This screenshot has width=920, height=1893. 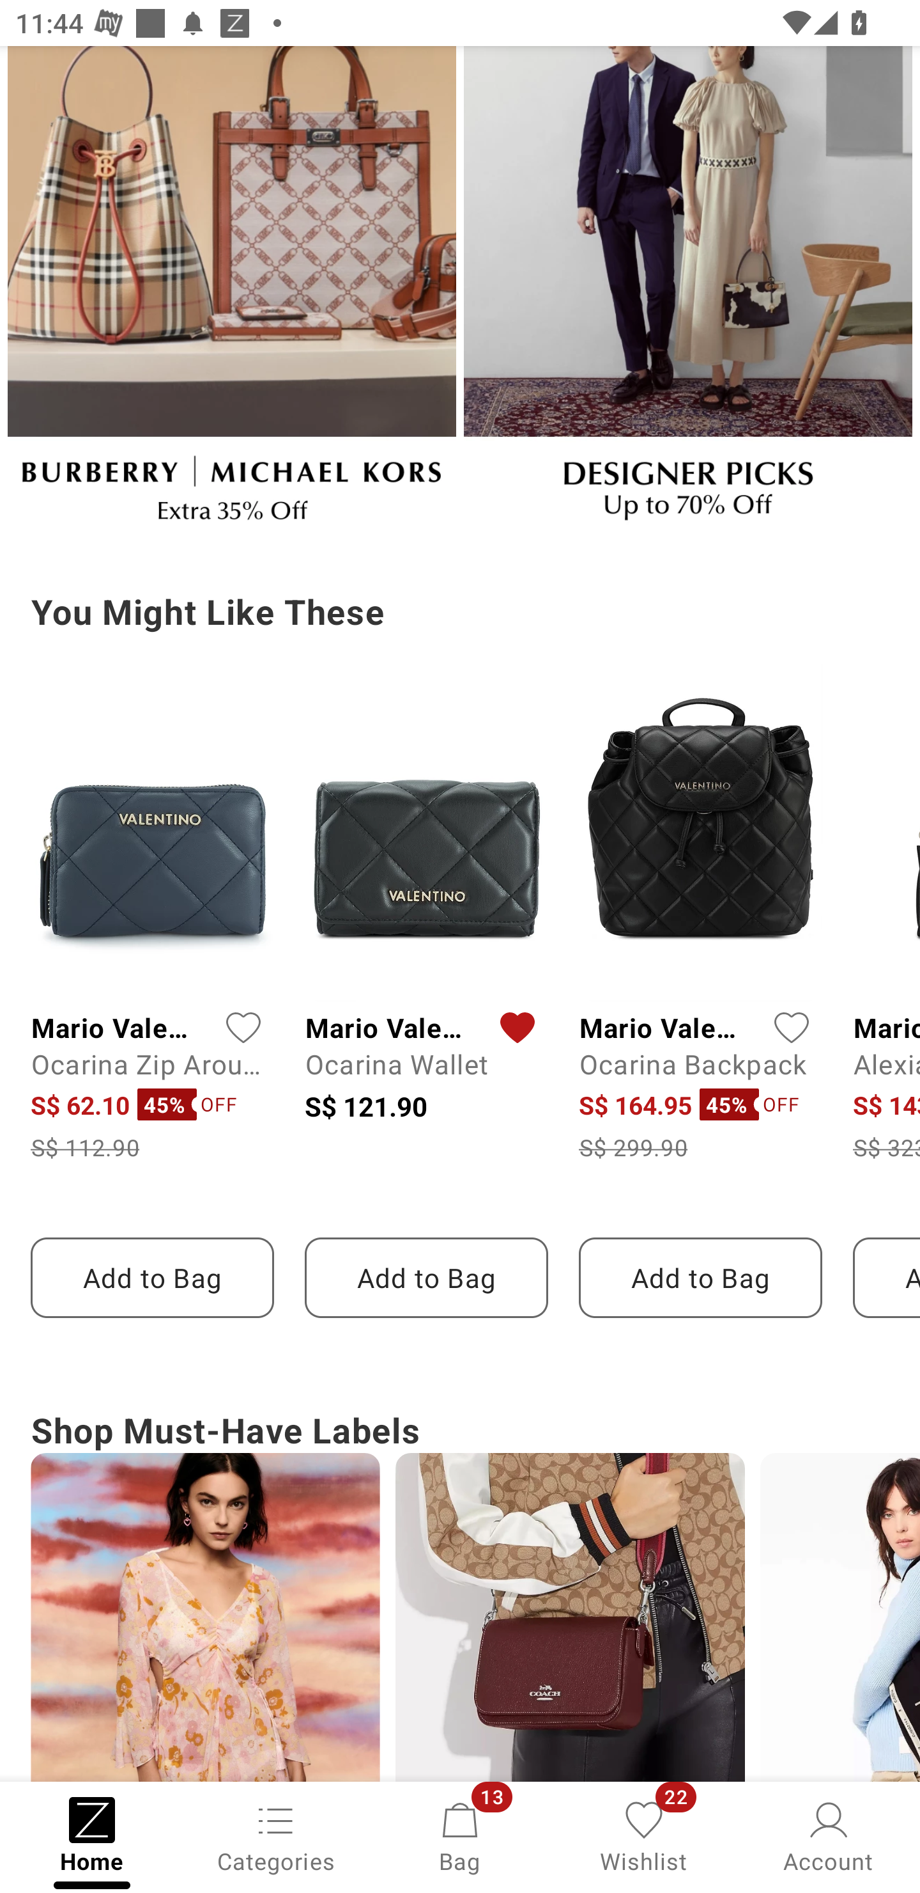 I want to click on Add to Bag, so click(x=700, y=1278).